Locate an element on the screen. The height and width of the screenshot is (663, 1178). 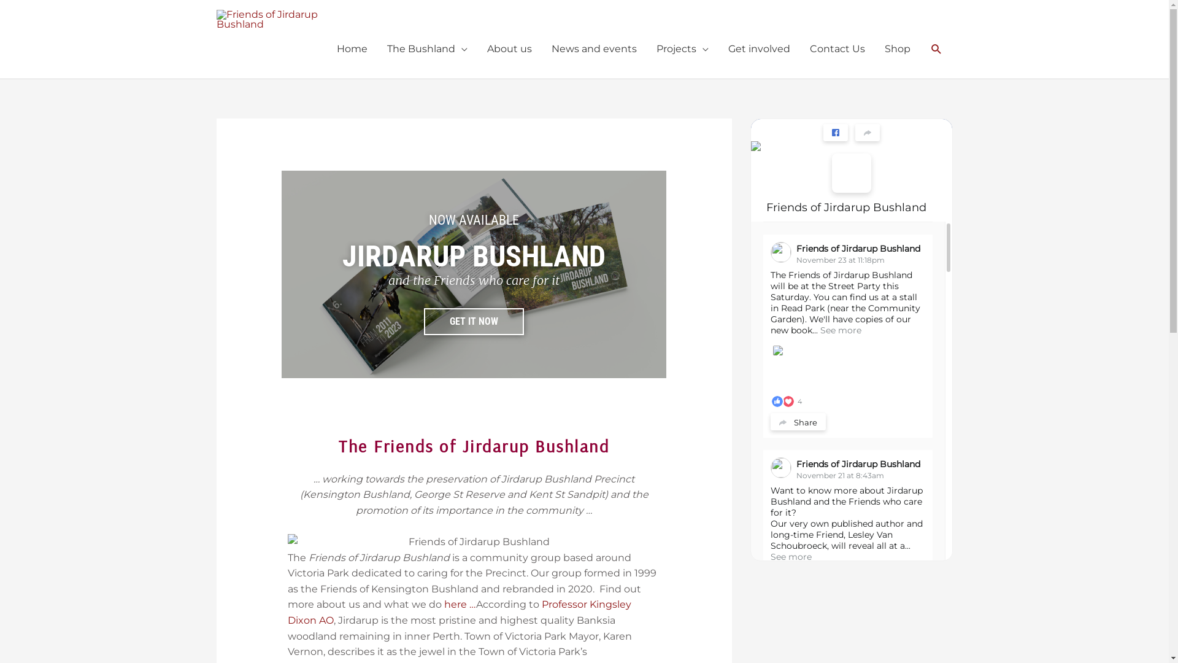
Like: 3 is located at coordinates (777, 401).